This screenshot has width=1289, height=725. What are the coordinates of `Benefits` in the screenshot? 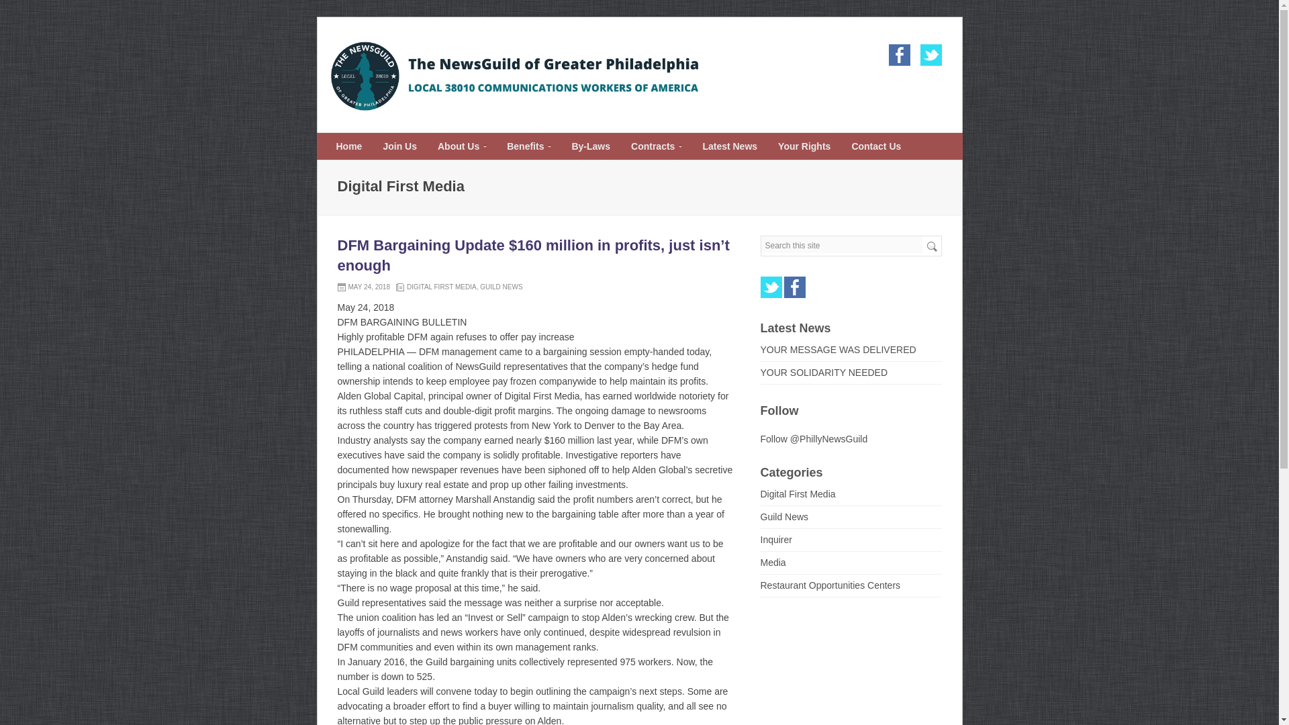 It's located at (528, 146).